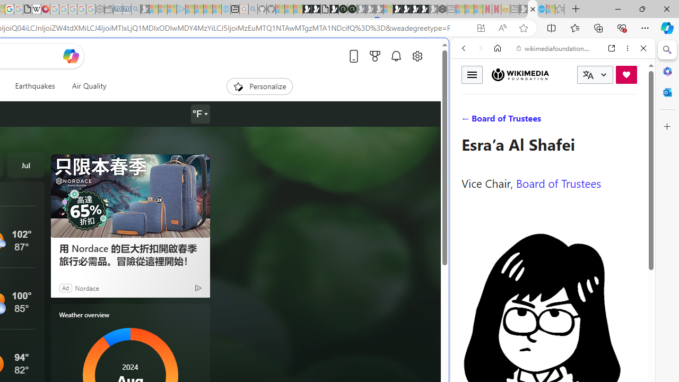  Describe the element at coordinates (559, 183) in the screenshot. I see `Board of Trustees` at that location.